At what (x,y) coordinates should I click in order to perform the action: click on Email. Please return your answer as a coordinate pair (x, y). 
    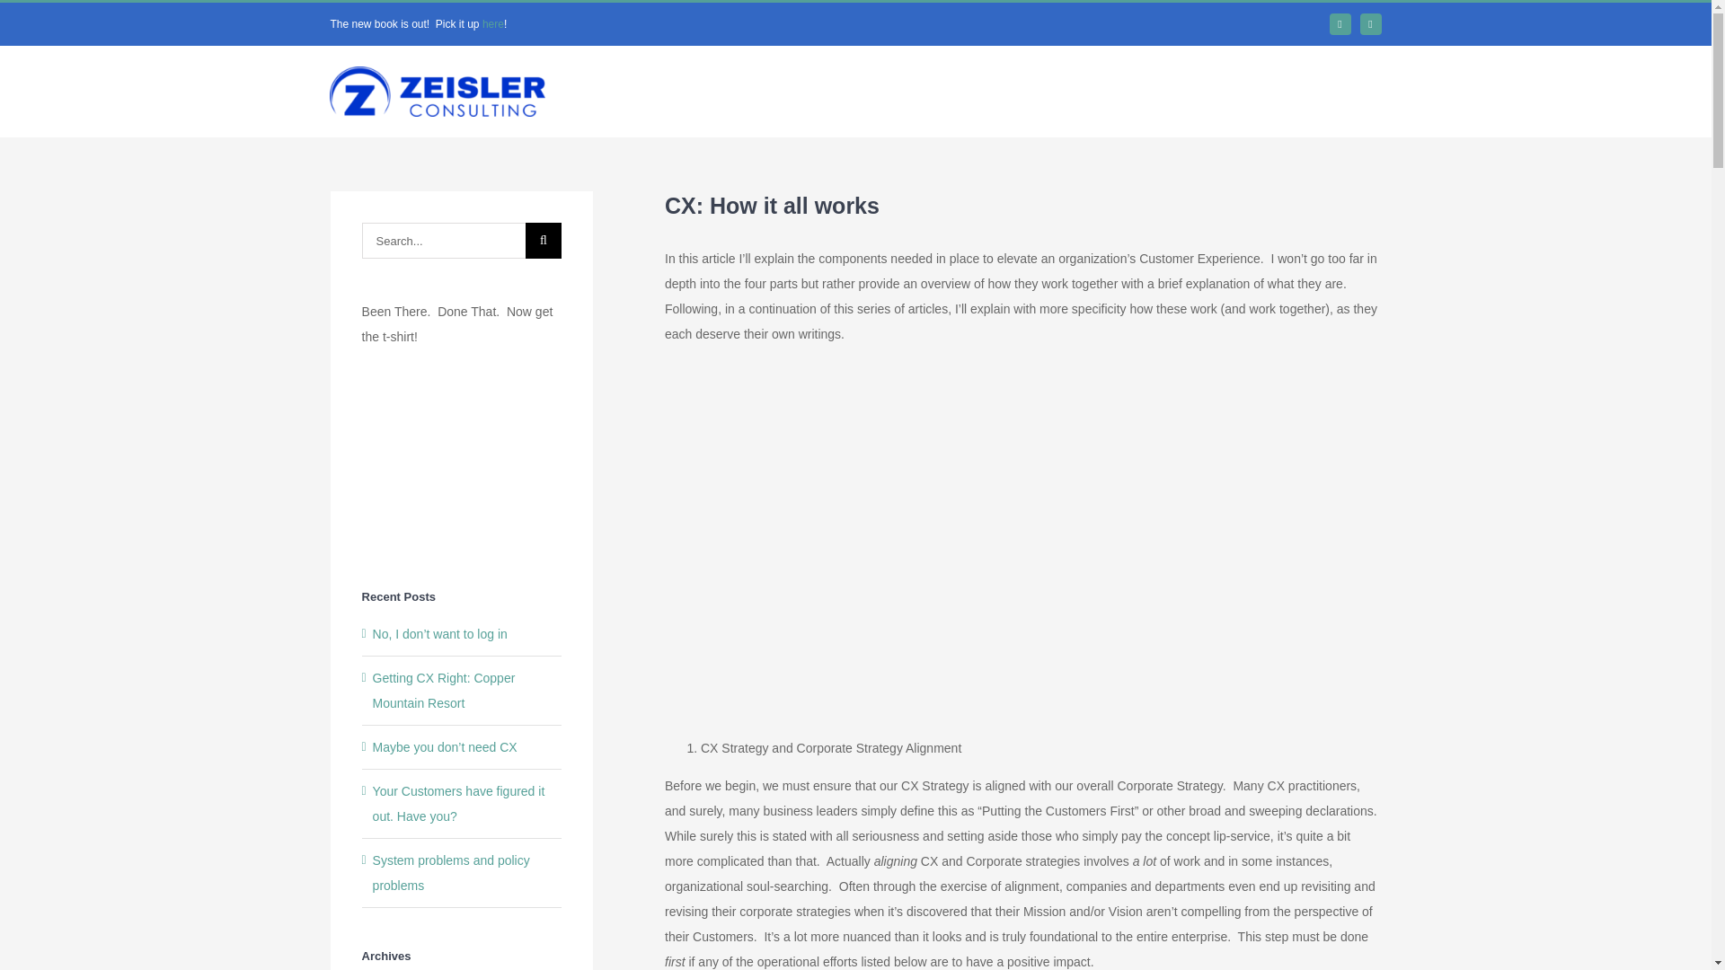
    Looking at the image, I should click on (1371, 23).